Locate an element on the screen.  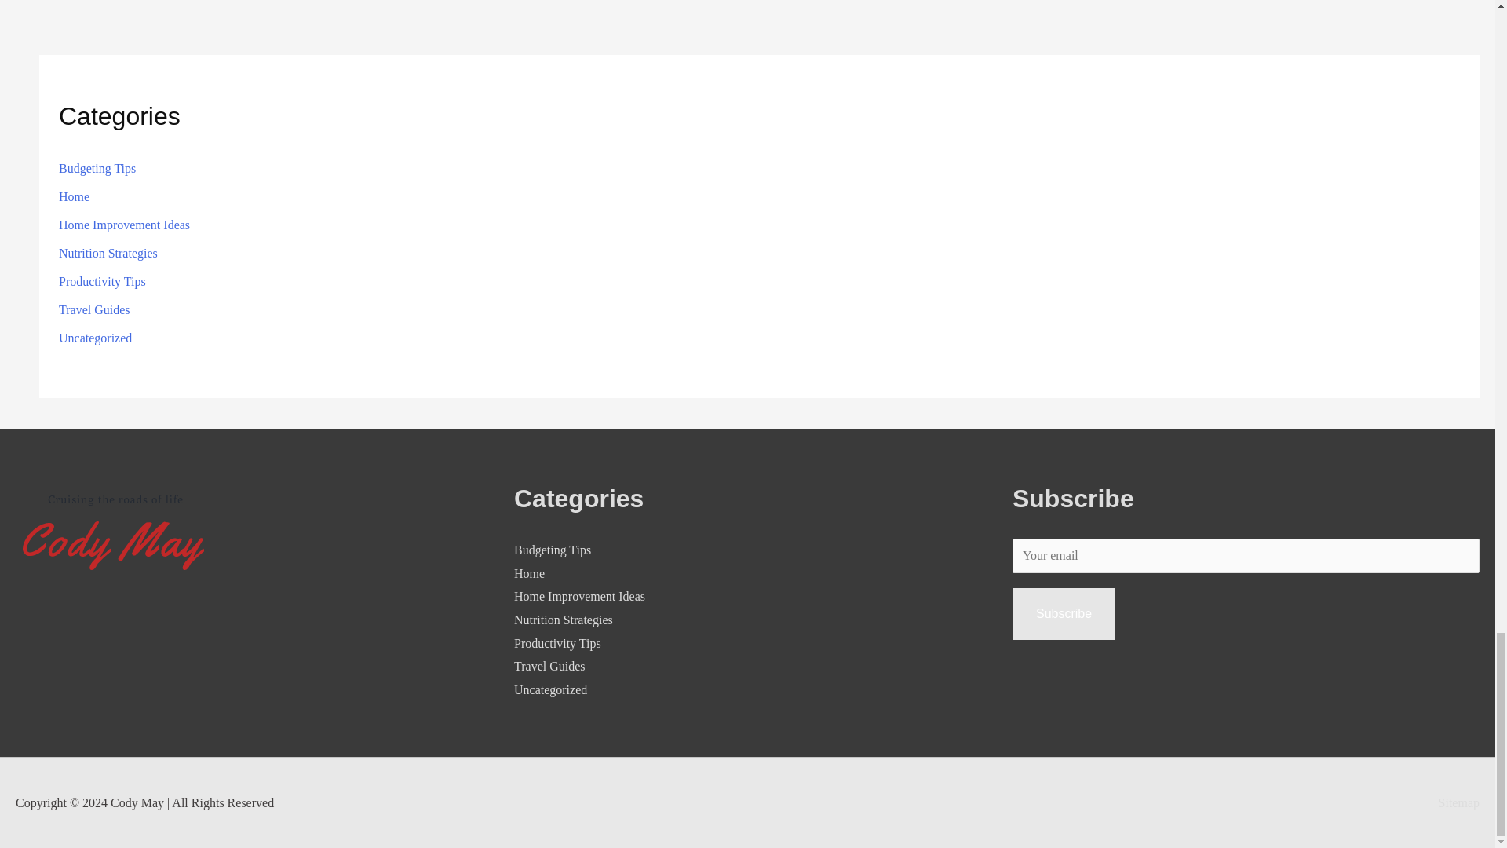
Home Improvement Ideas is located at coordinates (124, 225).